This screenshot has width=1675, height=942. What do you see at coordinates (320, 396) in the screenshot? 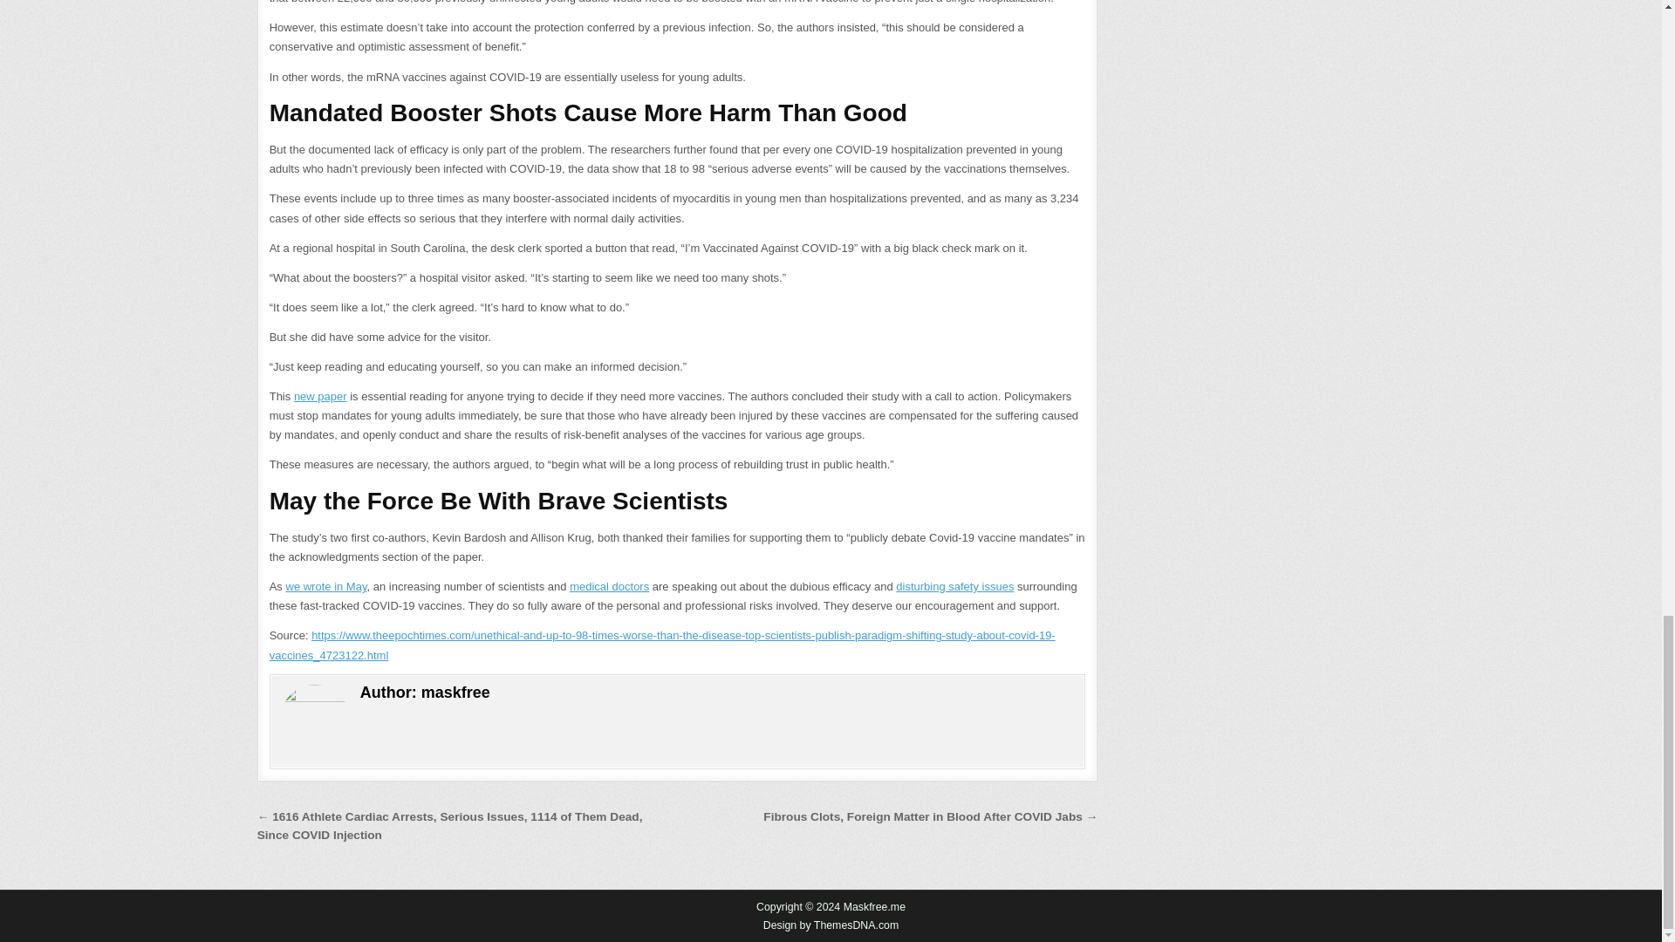
I see `new paper` at bounding box center [320, 396].